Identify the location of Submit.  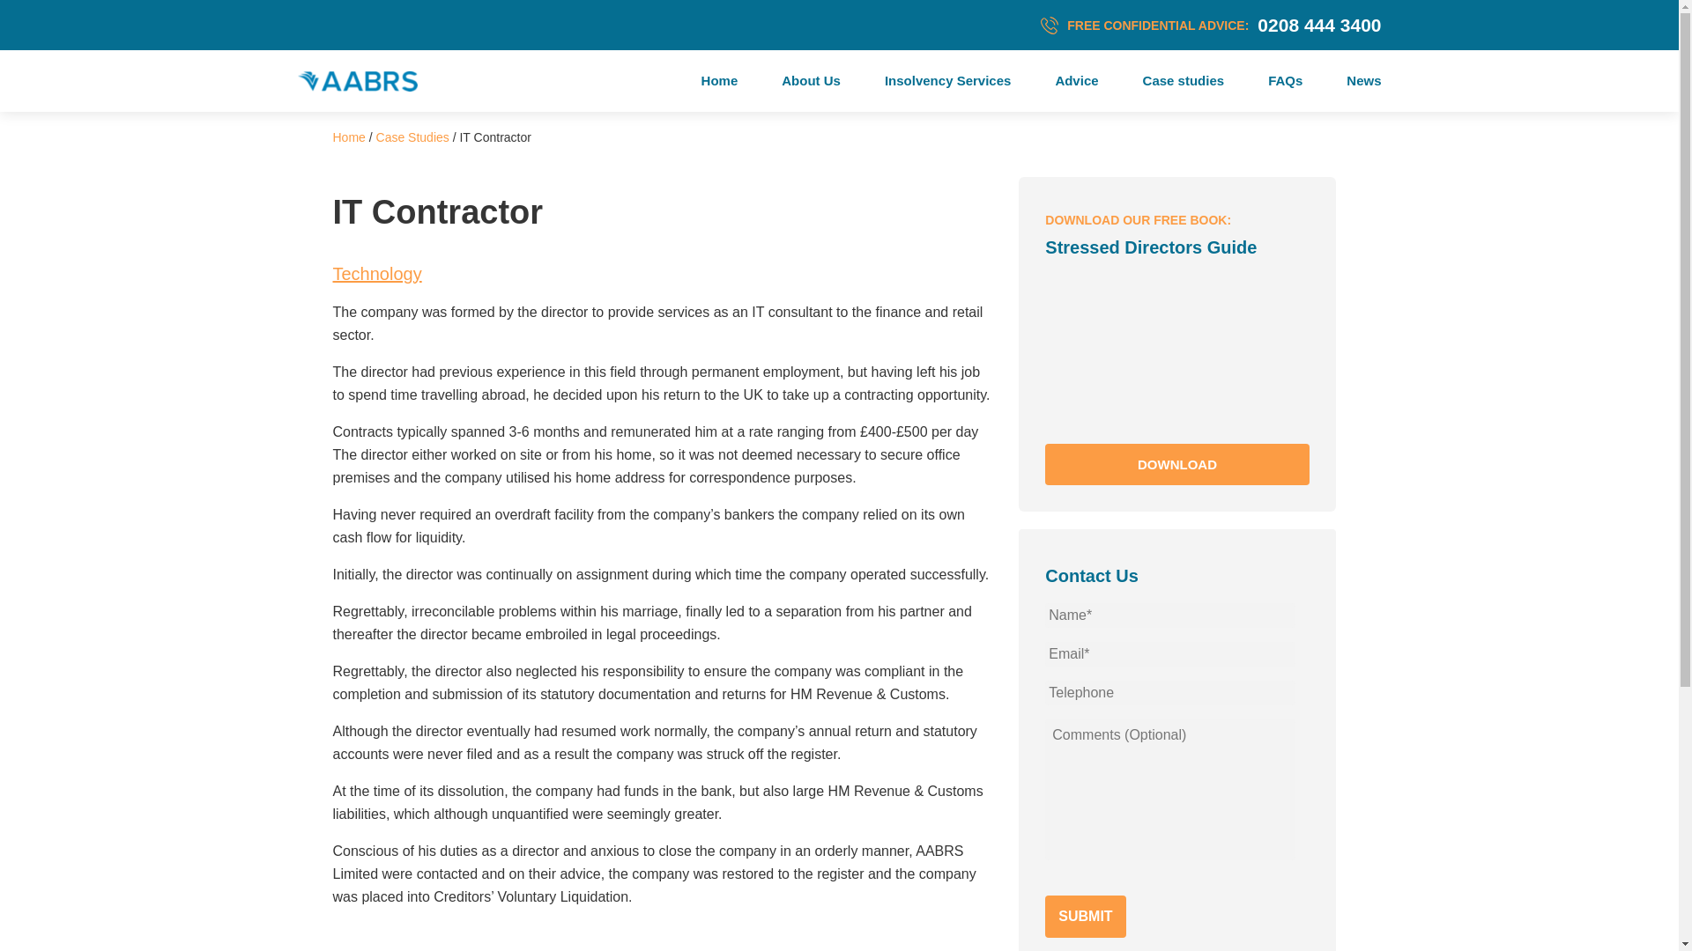
(1176, 343).